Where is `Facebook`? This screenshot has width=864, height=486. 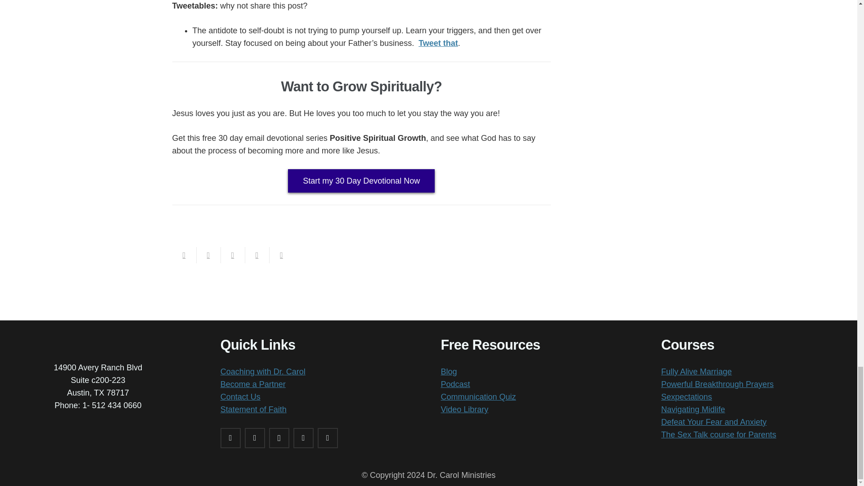 Facebook is located at coordinates (230, 438).